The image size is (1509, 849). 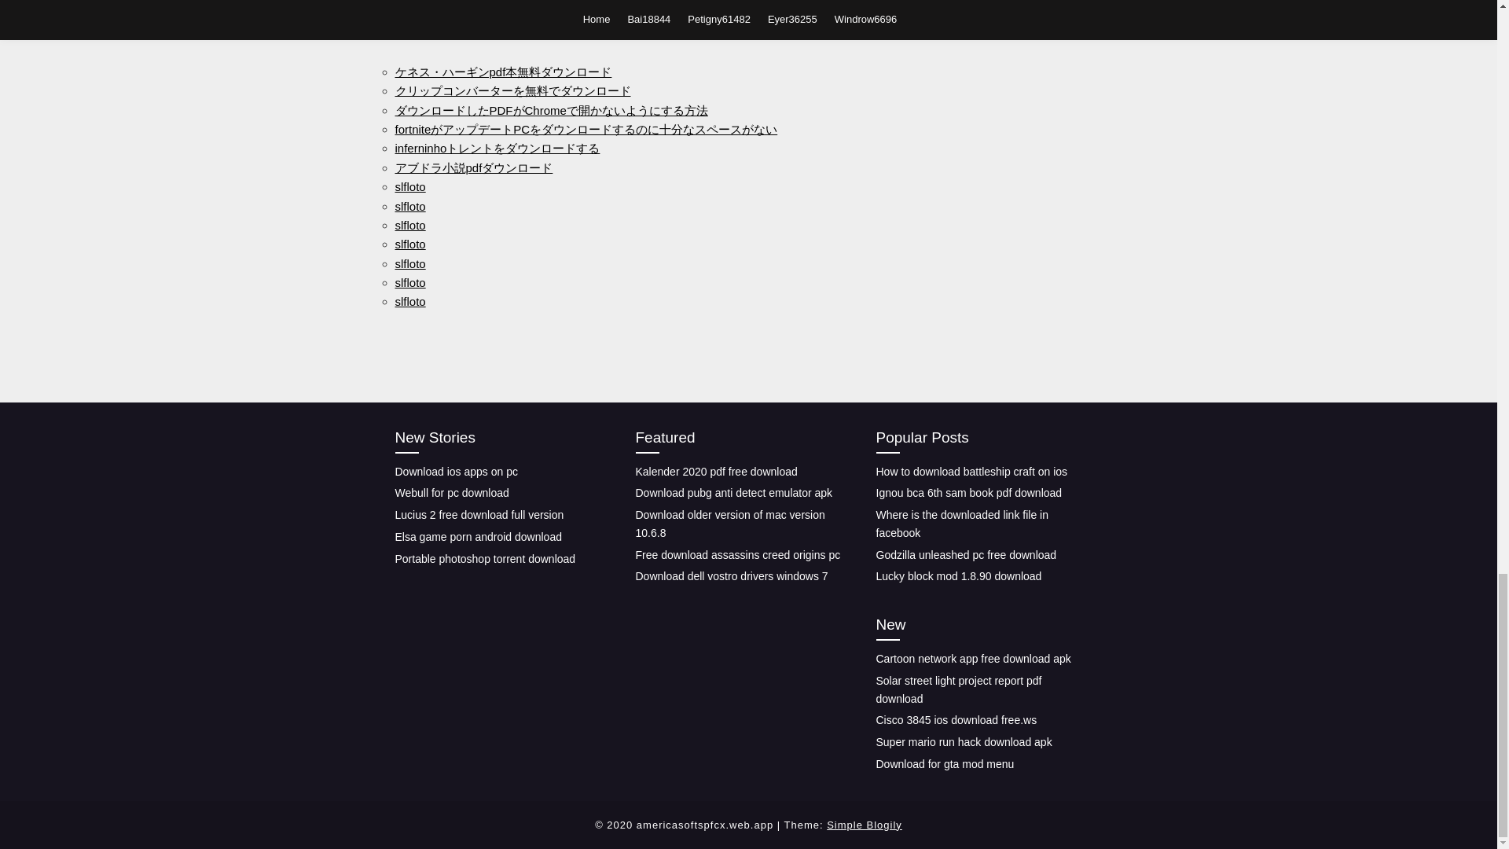 I want to click on Solar street light project report pdf download, so click(x=957, y=689).